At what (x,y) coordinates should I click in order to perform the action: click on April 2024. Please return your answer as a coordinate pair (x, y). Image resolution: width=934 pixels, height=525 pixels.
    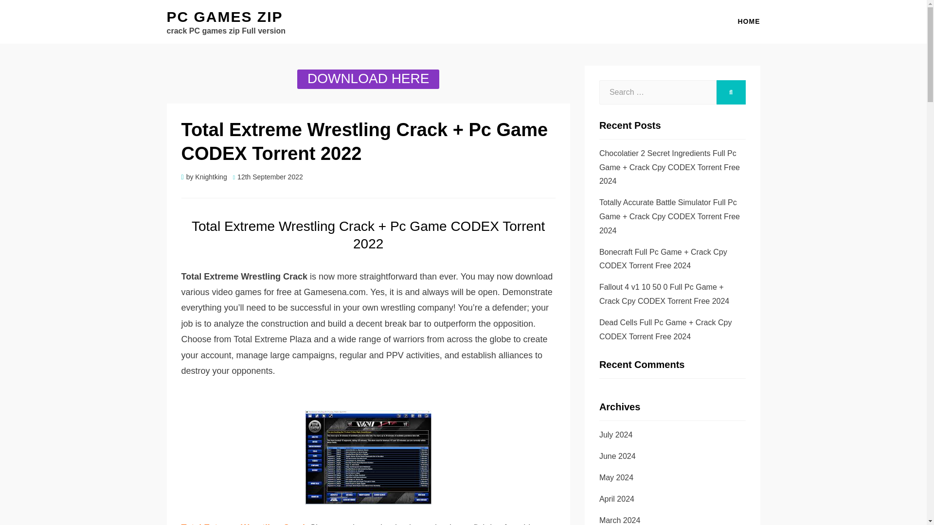
    Looking at the image, I should click on (617, 499).